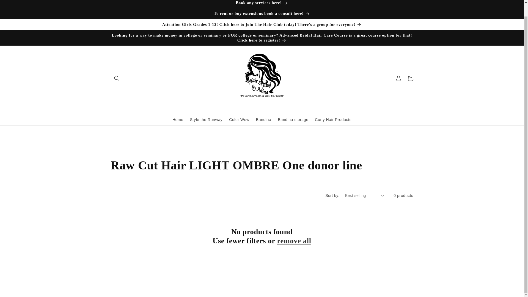  What do you see at coordinates (333, 119) in the screenshot?
I see `Curly Hair Products` at bounding box center [333, 119].